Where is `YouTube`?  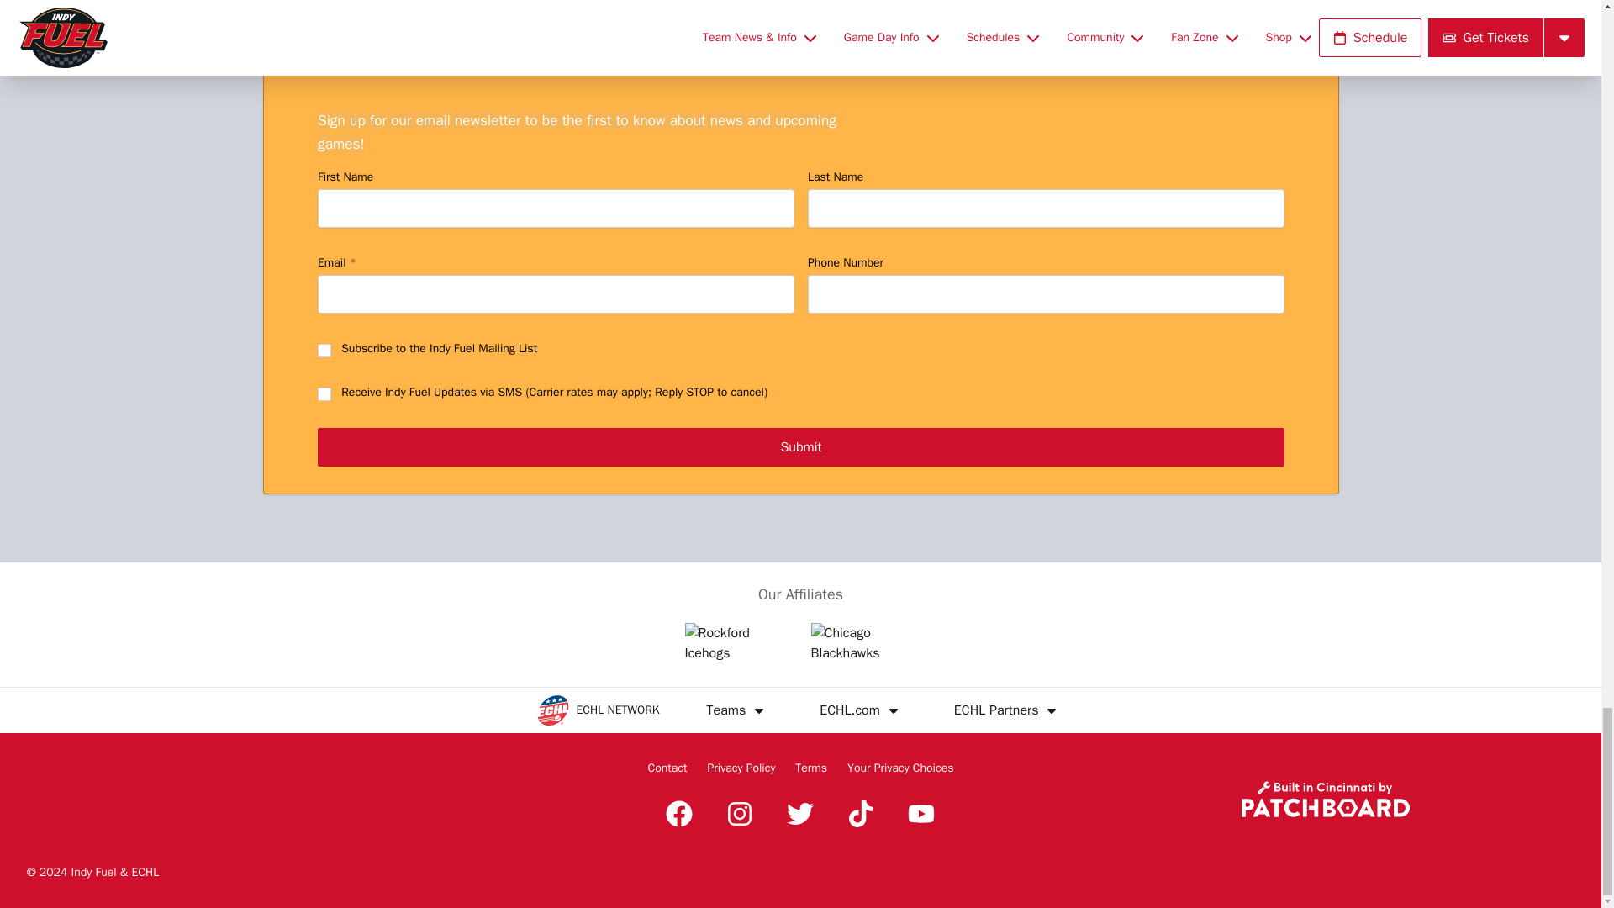 YouTube is located at coordinates (920, 813).